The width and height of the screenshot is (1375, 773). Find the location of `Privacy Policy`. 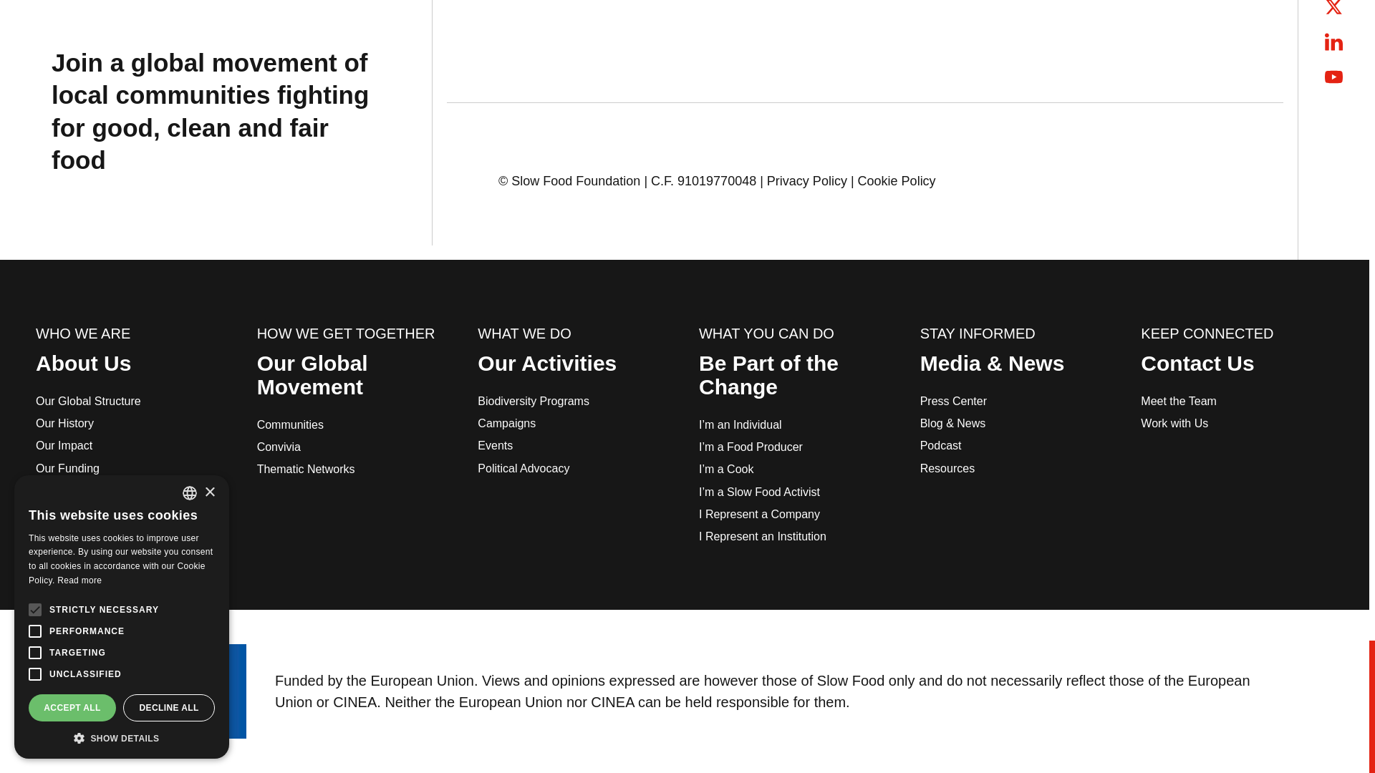

Privacy Policy is located at coordinates (806, 180).